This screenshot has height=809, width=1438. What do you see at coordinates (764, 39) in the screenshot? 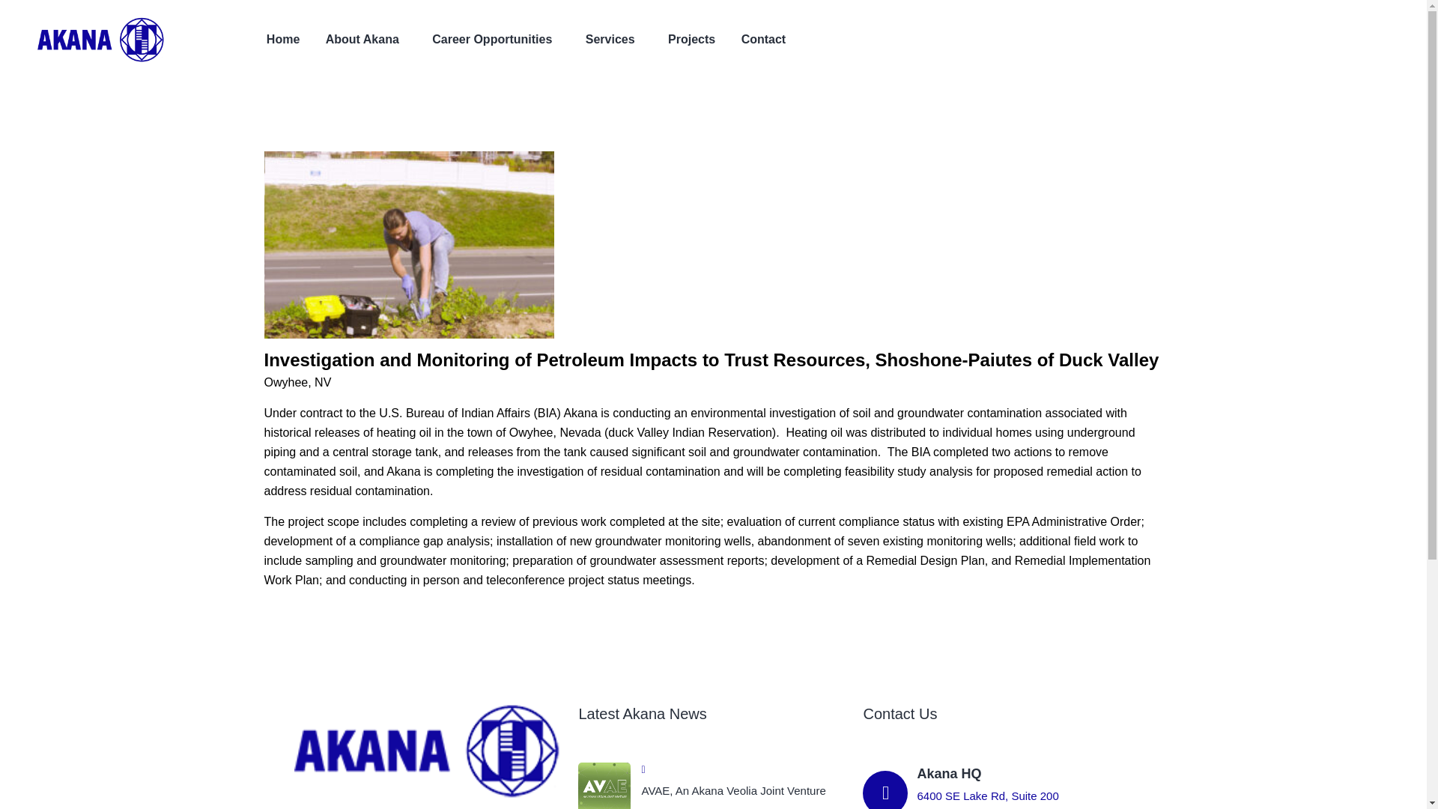
I see `Contact` at bounding box center [764, 39].